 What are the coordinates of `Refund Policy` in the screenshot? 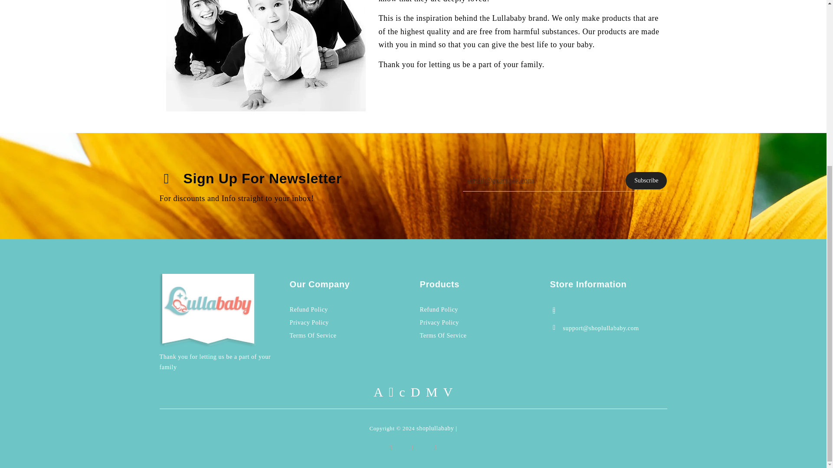 It's located at (309, 309).